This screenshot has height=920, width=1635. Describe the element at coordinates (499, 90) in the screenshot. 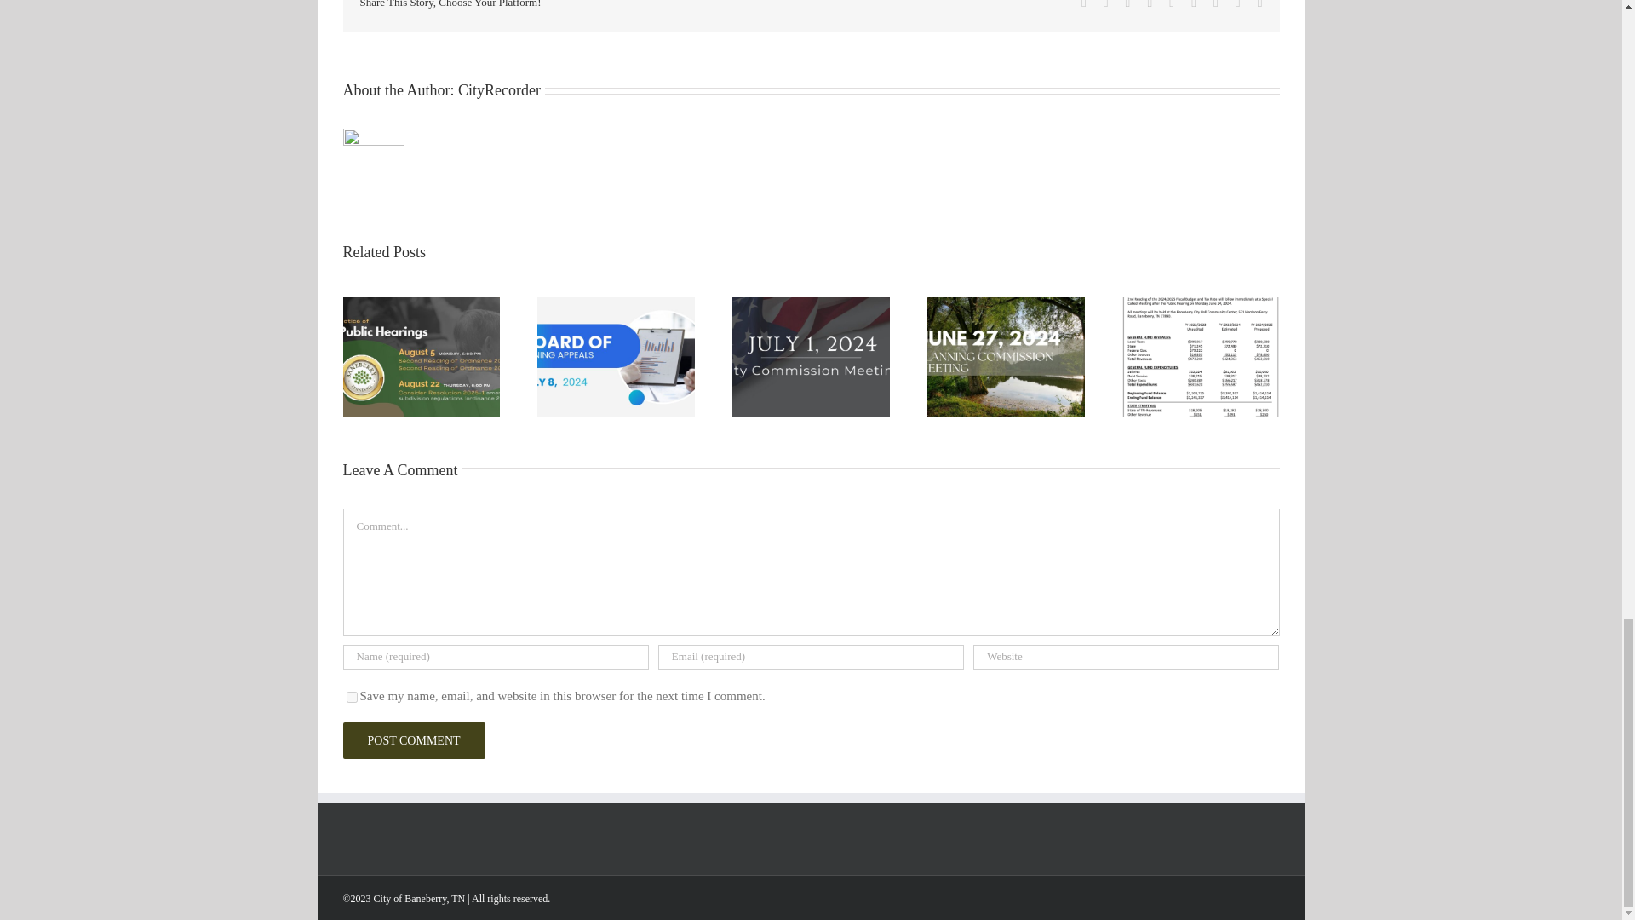

I see `Posts by CityRecorder` at that location.